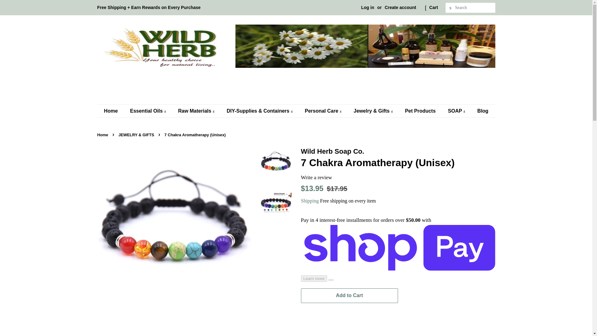  I want to click on Search, so click(450, 8).